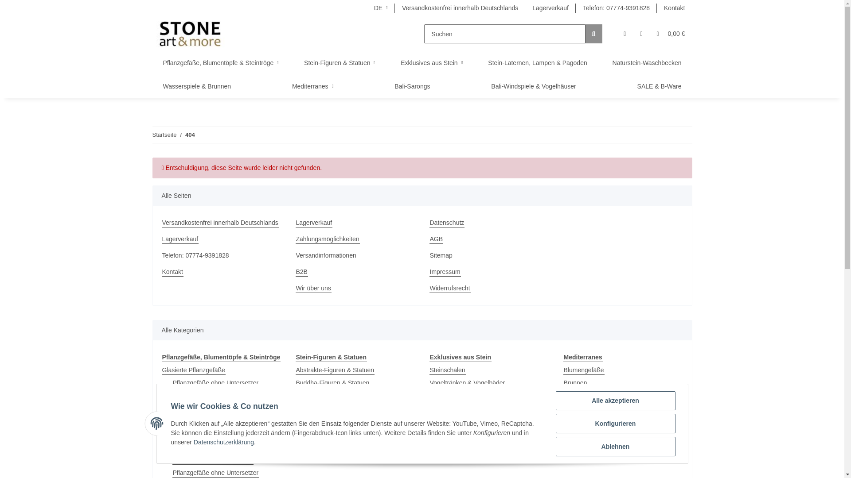  Describe the element at coordinates (550, 8) in the screenshot. I see `Lagerverkauf` at that location.